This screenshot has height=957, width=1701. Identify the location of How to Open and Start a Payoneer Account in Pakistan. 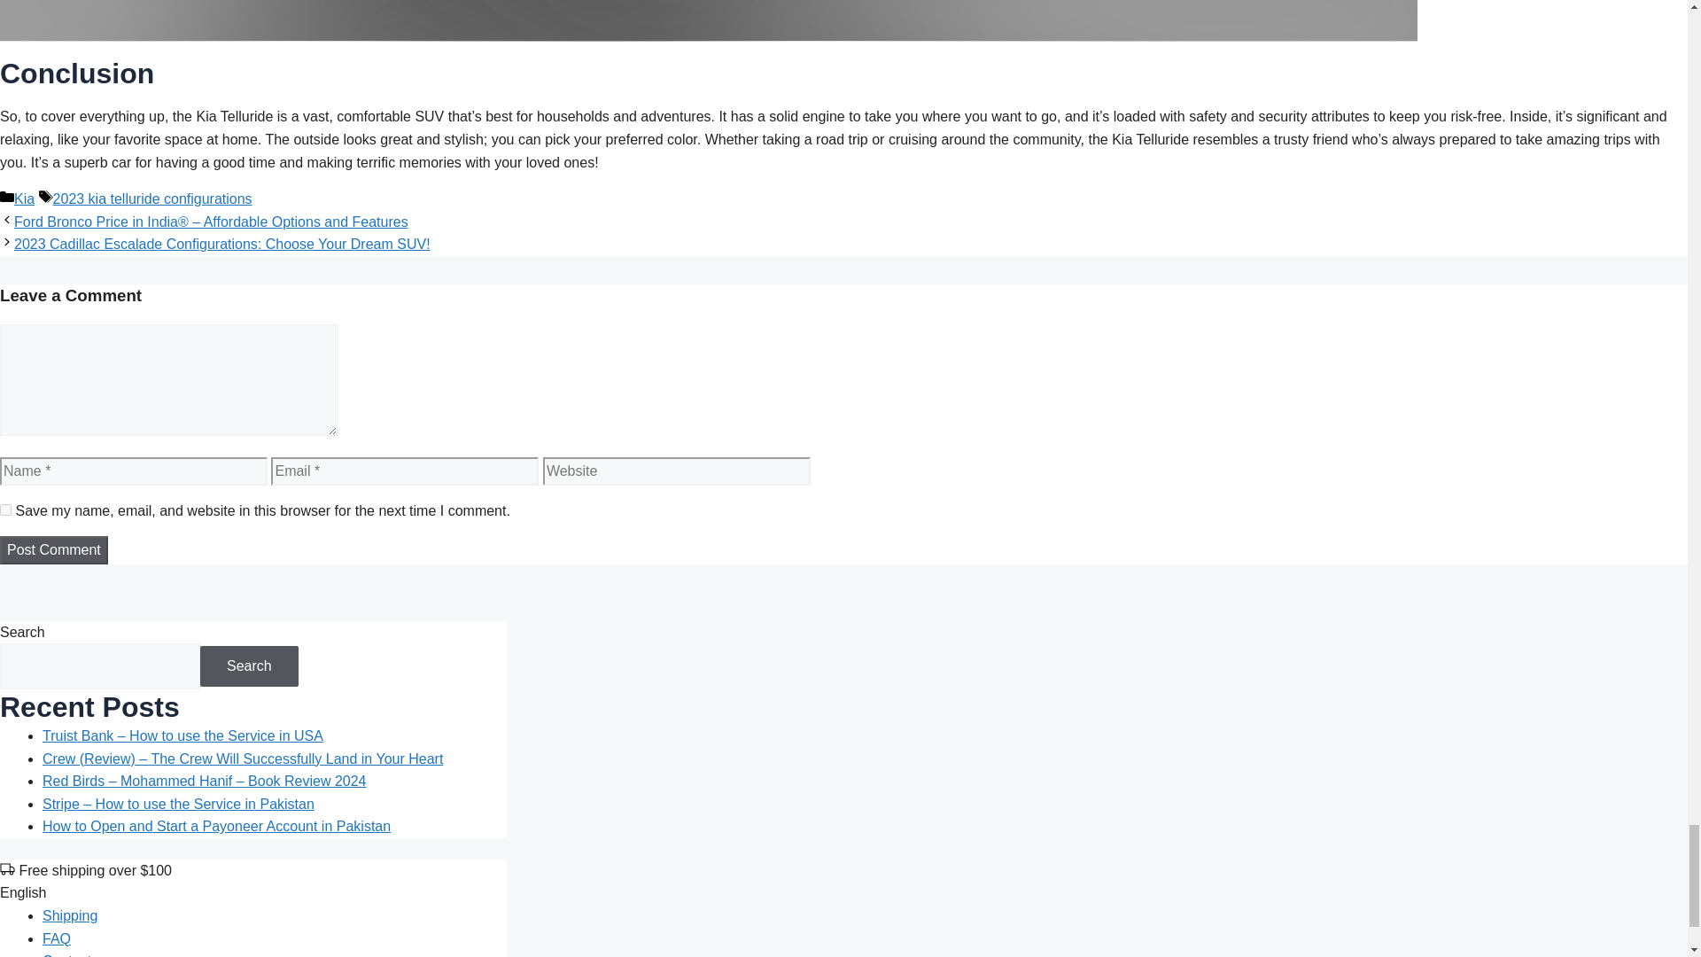
(216, 826).